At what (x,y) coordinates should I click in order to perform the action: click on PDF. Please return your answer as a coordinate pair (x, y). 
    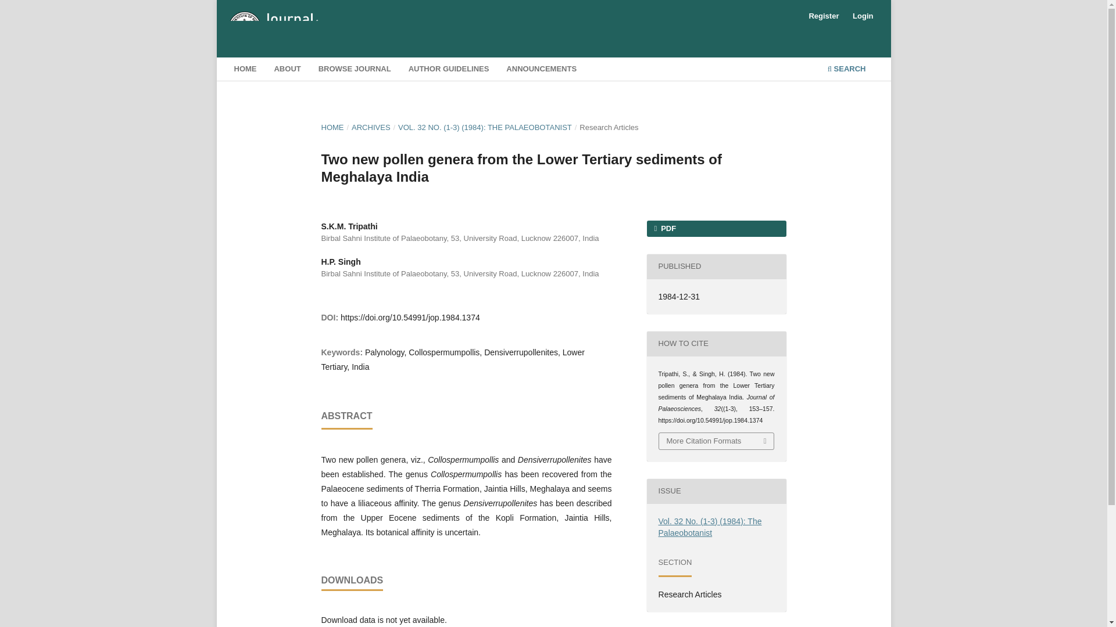
    Looking at the image, I should click on (716, 229).